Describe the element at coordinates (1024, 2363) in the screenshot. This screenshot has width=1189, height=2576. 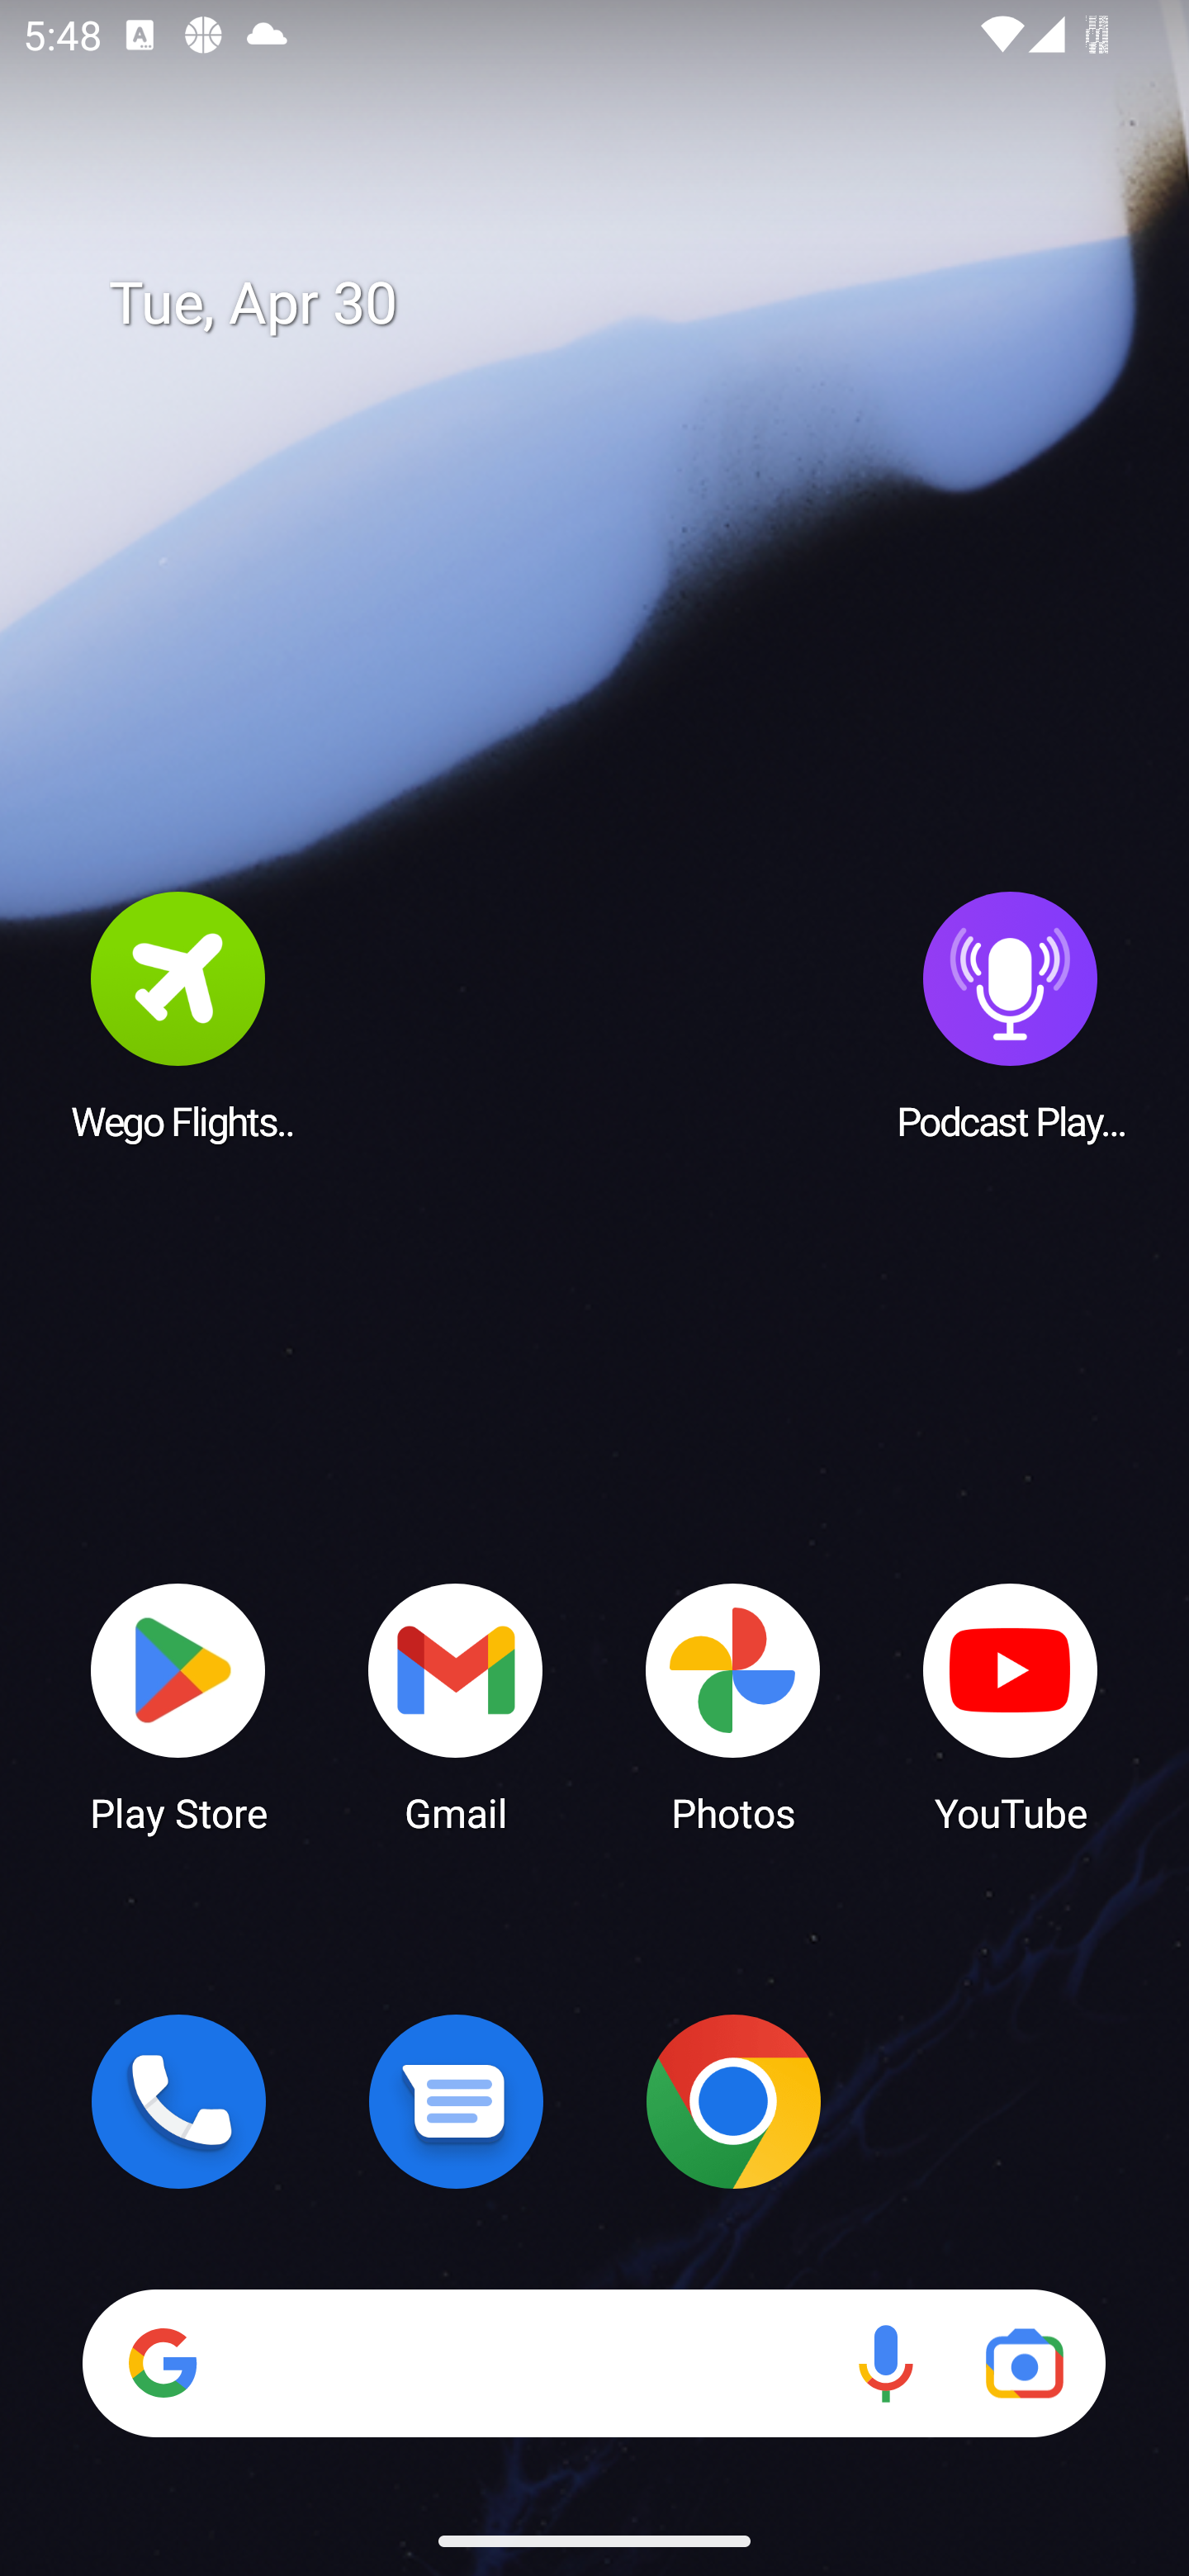
I see `Google Lens` at that location.